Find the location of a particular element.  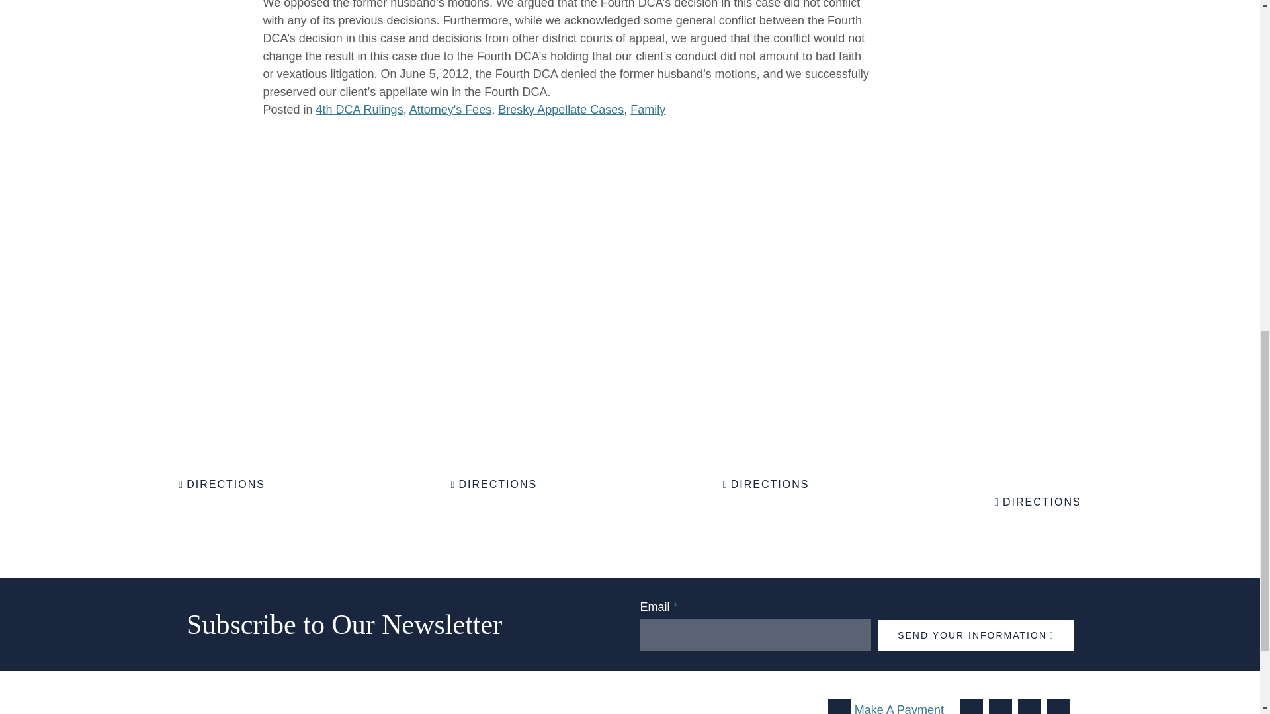

Attorney's Fees is located at coordinates (450, 110).